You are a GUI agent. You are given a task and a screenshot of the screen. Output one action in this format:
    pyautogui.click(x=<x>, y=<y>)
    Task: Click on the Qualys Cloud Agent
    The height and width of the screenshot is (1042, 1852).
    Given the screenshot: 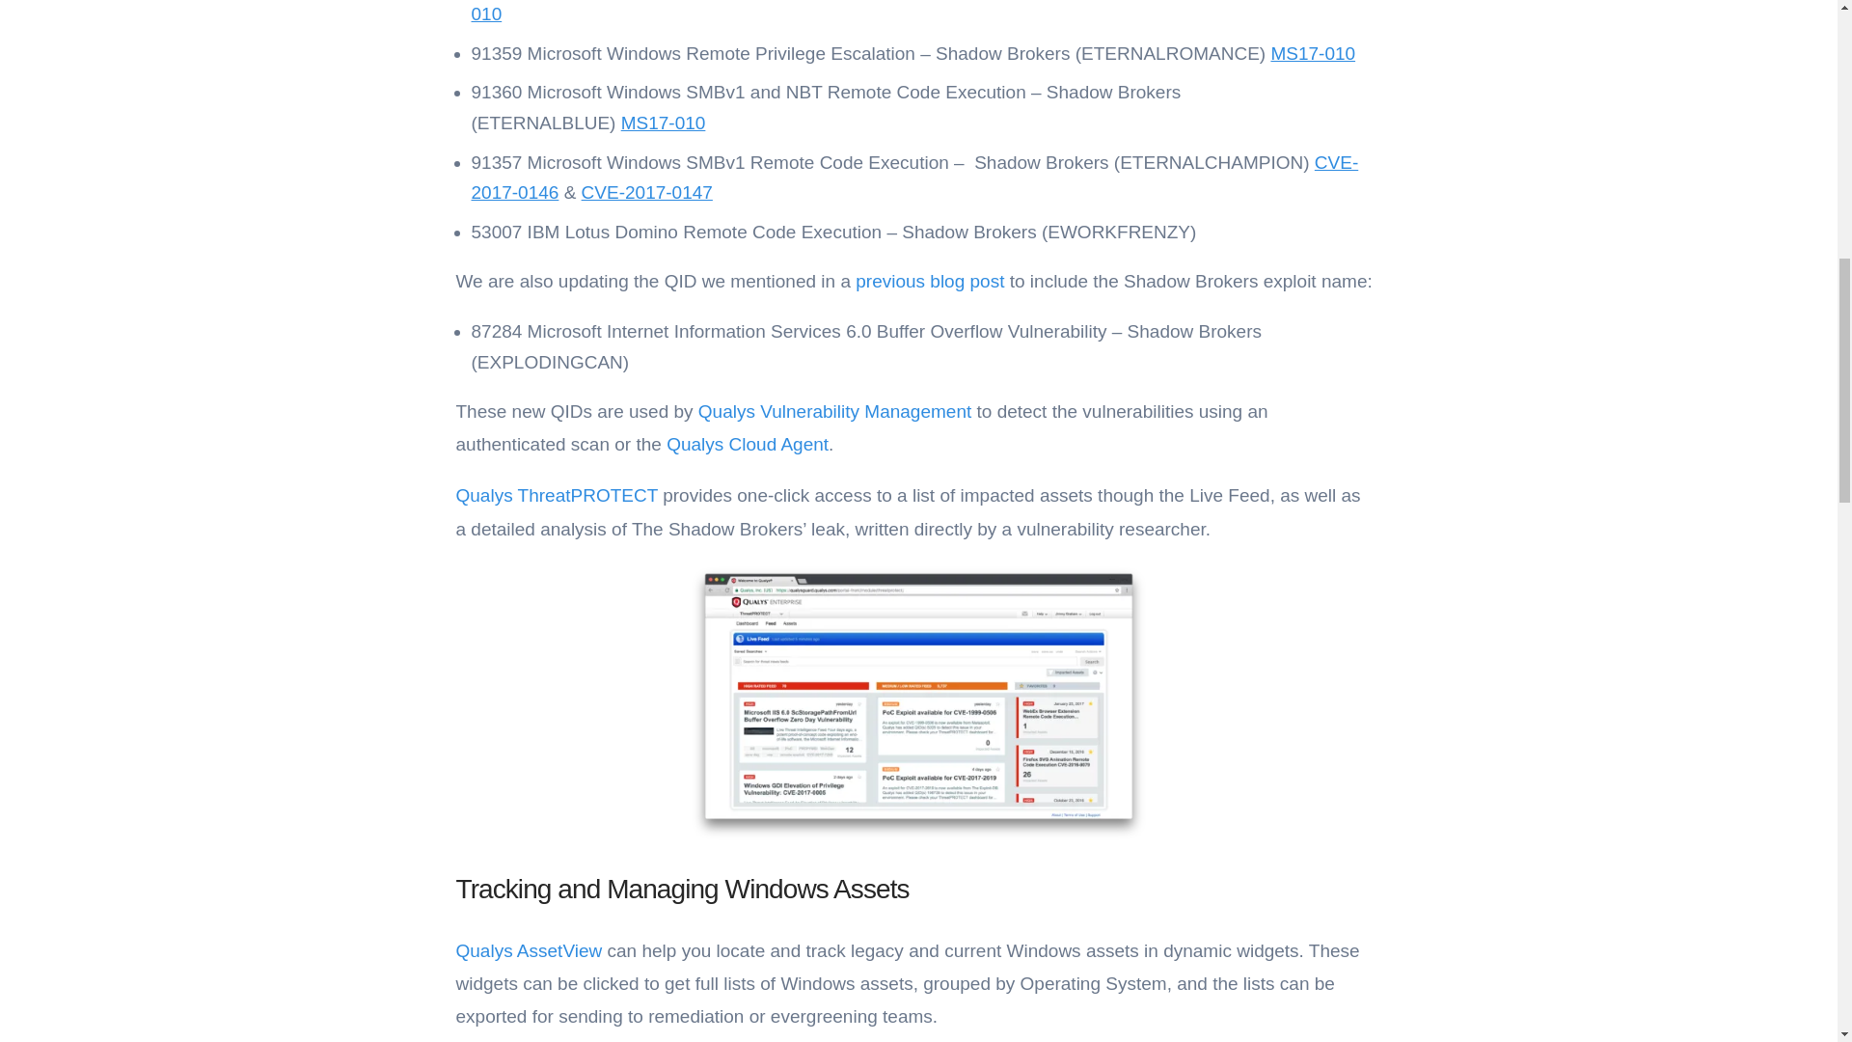 What is the action you would take?
    pyautogui.click(x=747, y=444)
    